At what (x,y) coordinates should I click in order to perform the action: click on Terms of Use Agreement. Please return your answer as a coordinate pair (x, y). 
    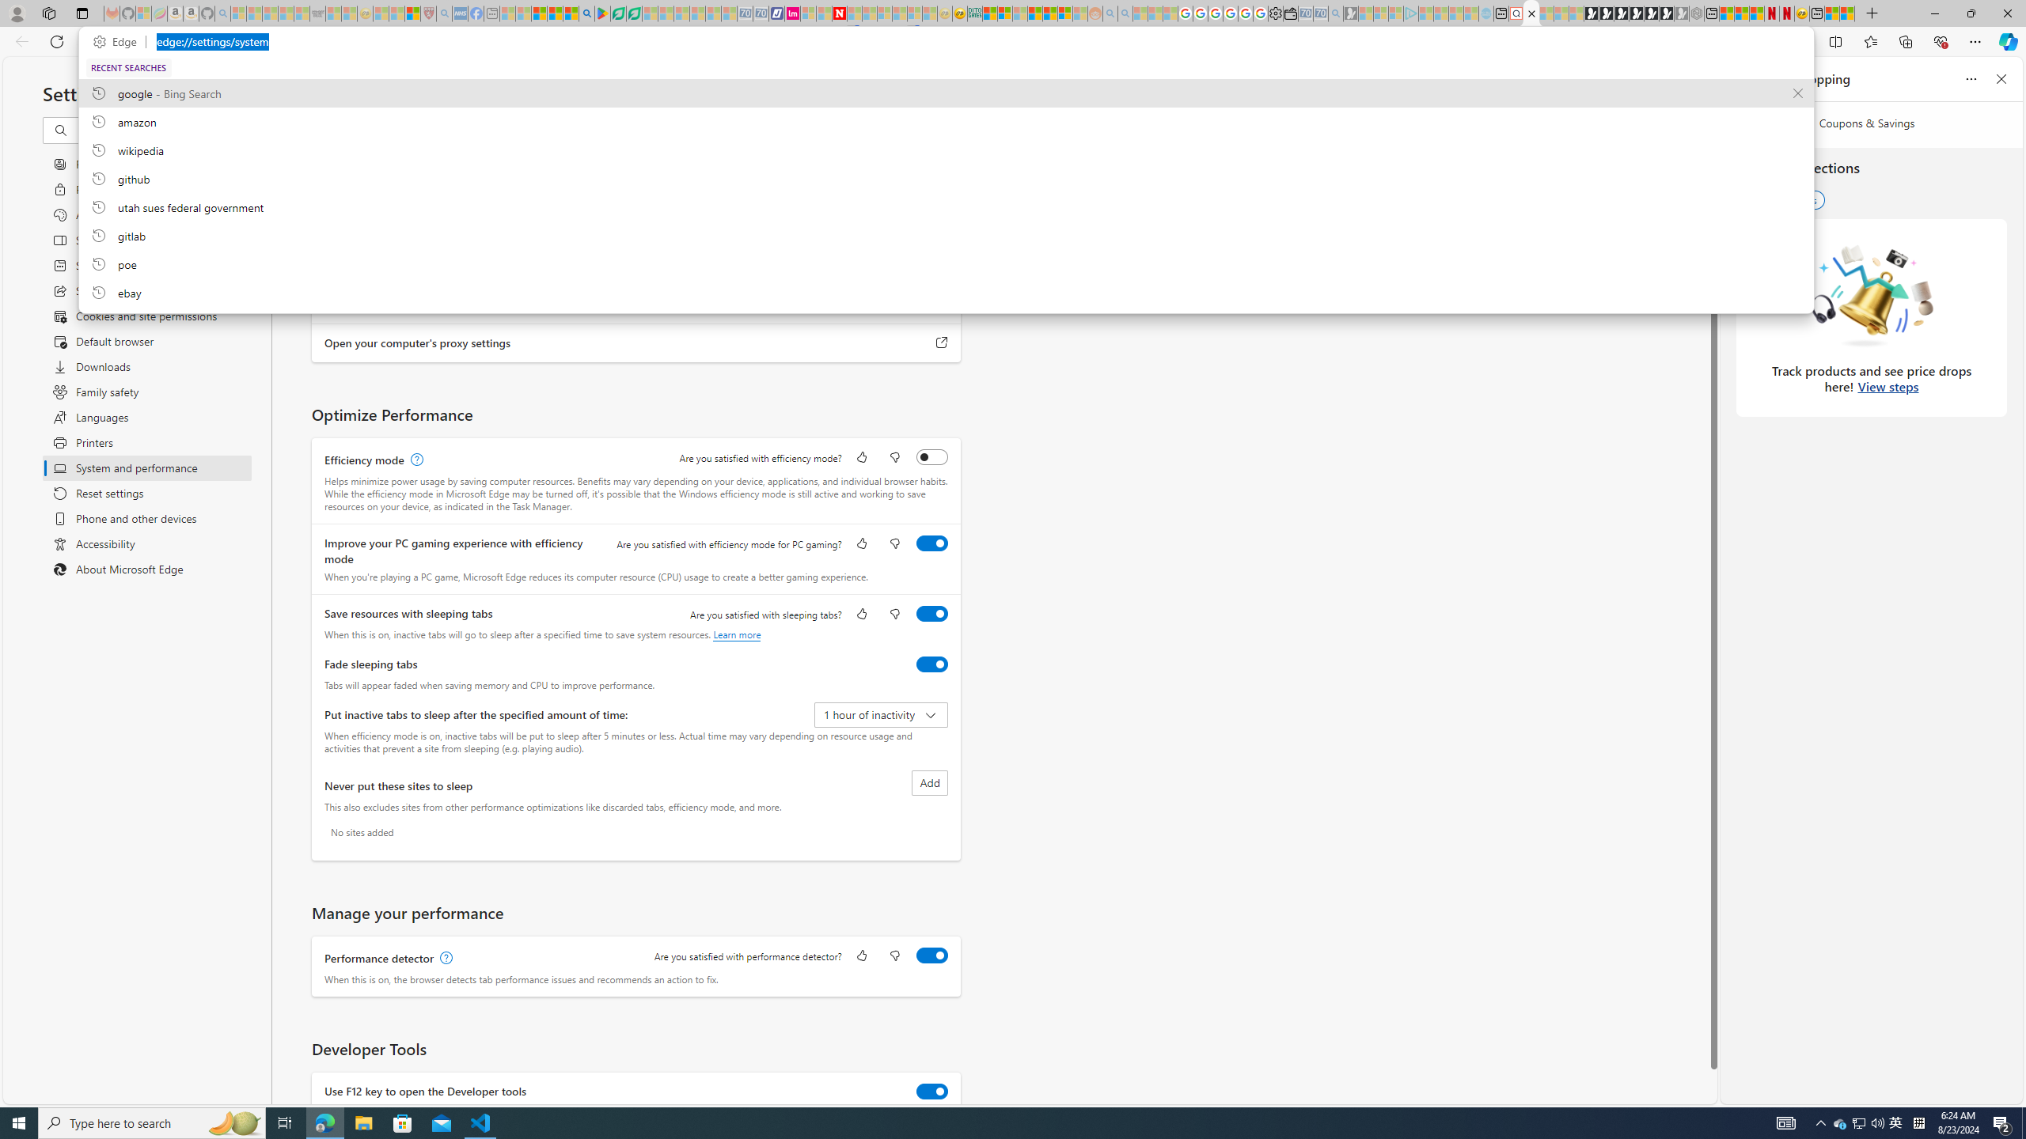
    Looking at the image, I should click on (617, 13).